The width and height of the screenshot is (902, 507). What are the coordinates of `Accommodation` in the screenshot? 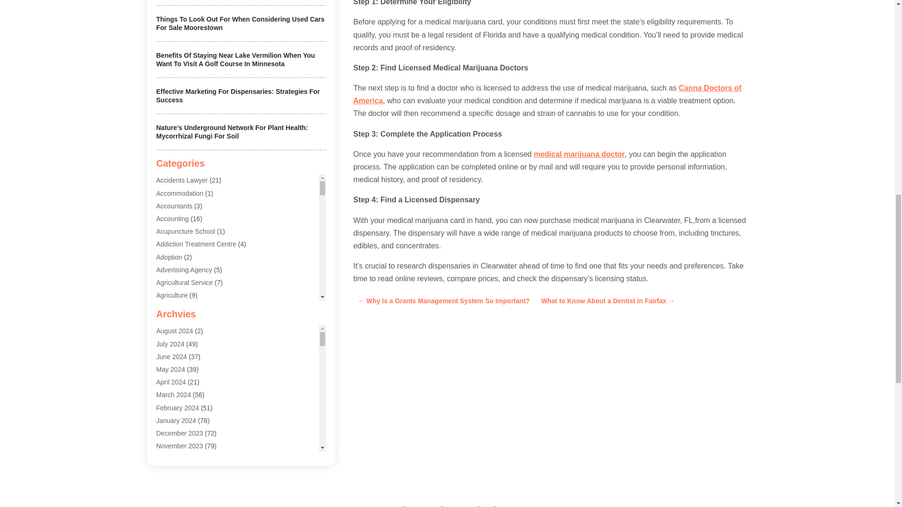 It's located at (179, 193).